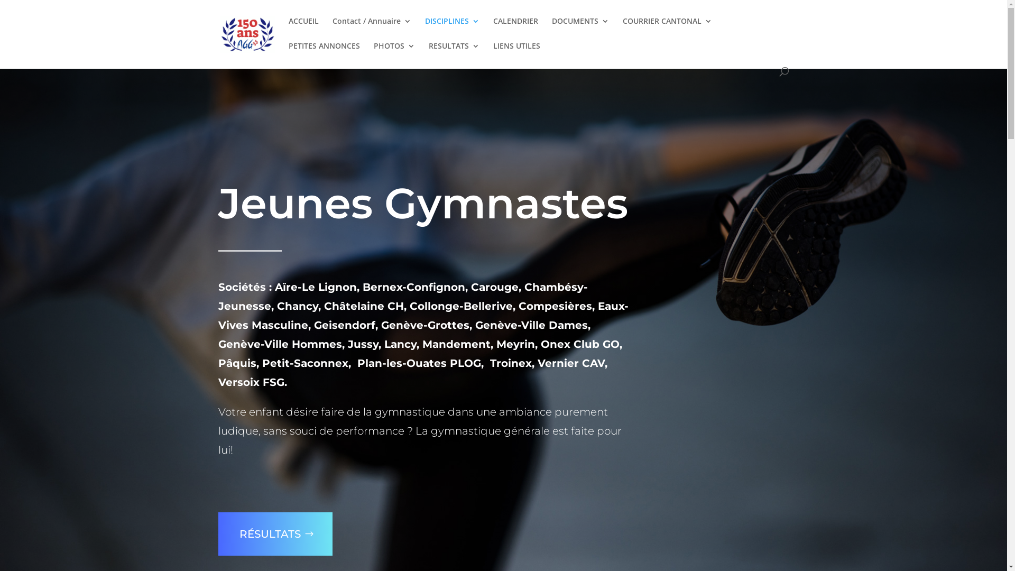  I want to click on ACCUEIL, so click(303, 30).